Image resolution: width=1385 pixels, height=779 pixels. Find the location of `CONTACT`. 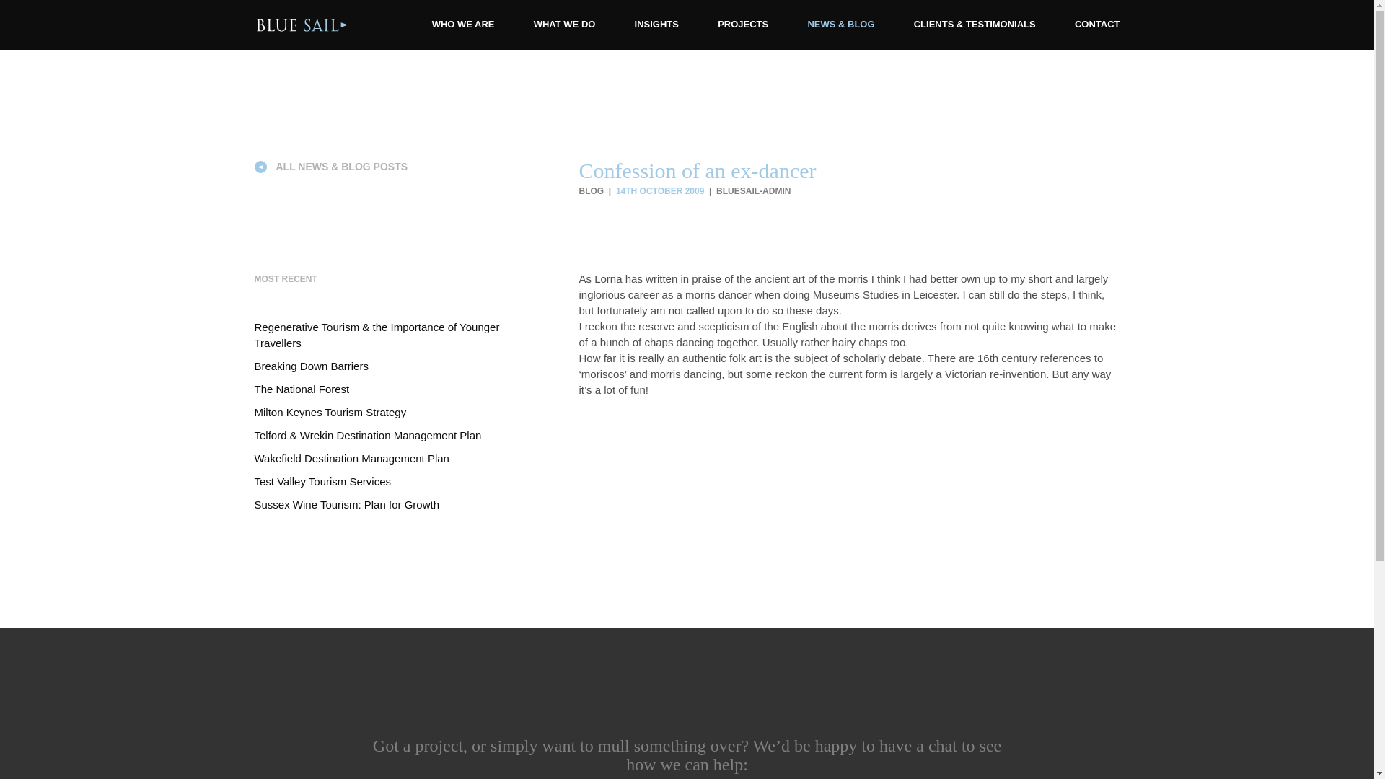

CONTACT is located at coordinates (1097, 24).